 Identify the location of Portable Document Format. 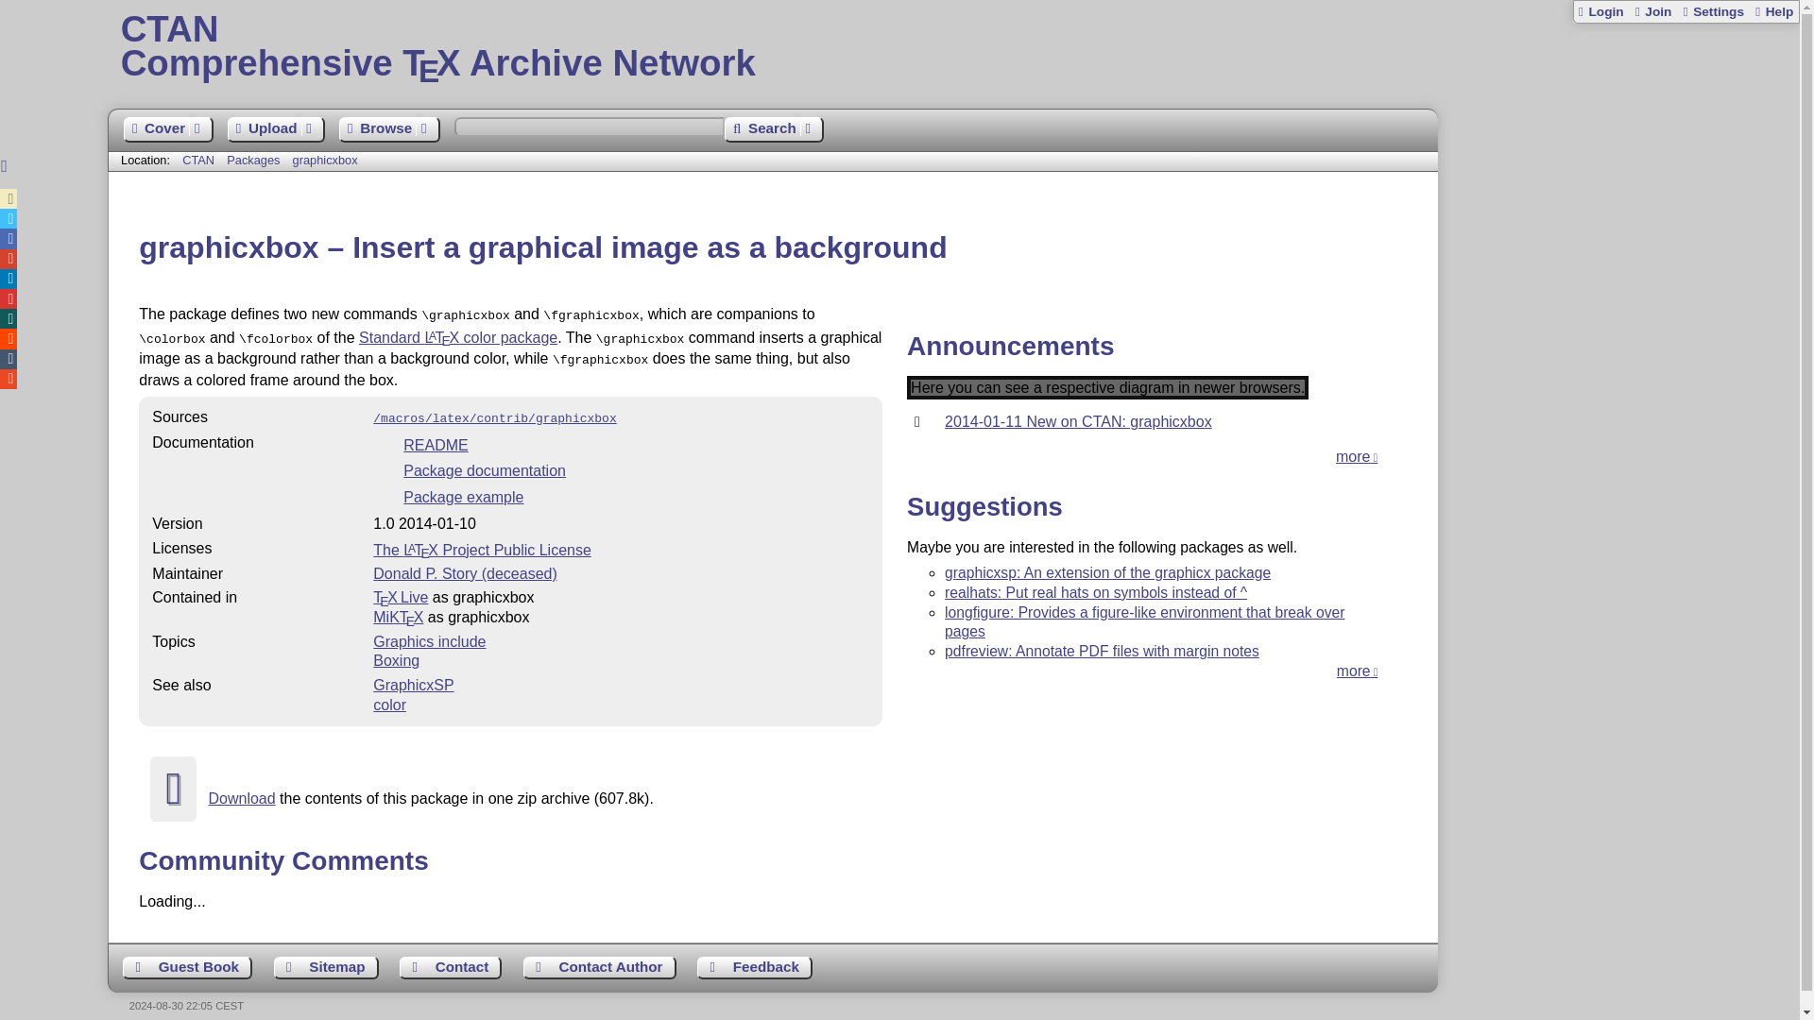
(621, 472).